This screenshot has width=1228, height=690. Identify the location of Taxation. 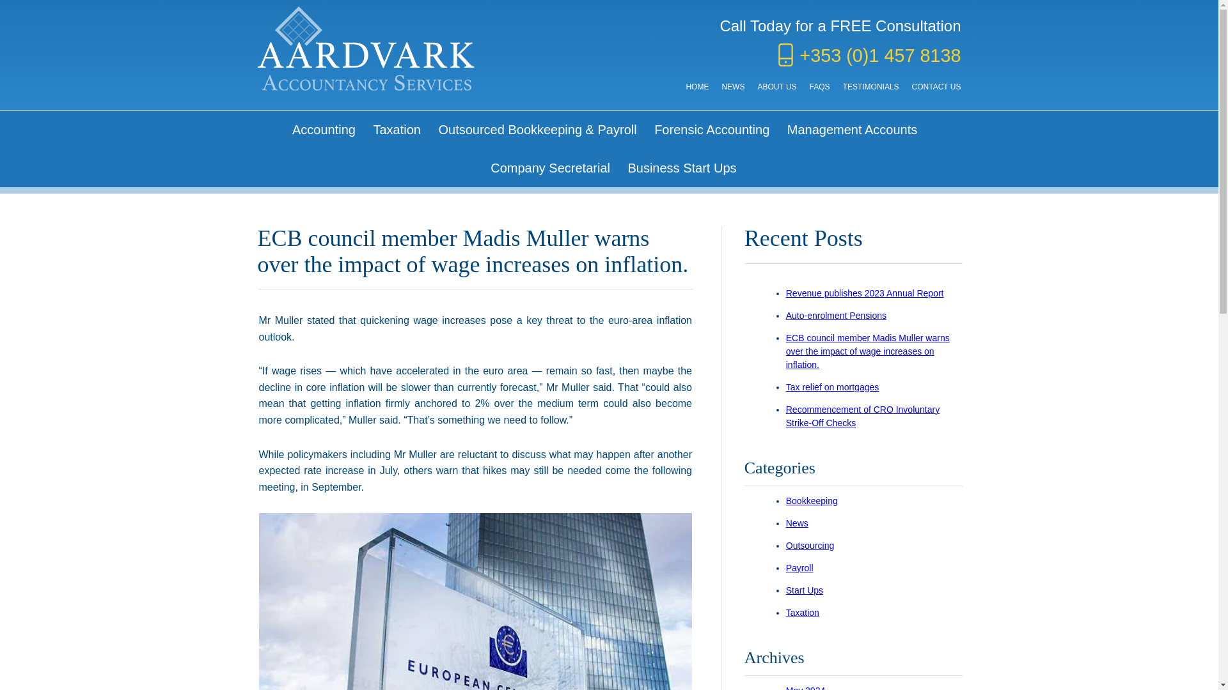
(397, 129).